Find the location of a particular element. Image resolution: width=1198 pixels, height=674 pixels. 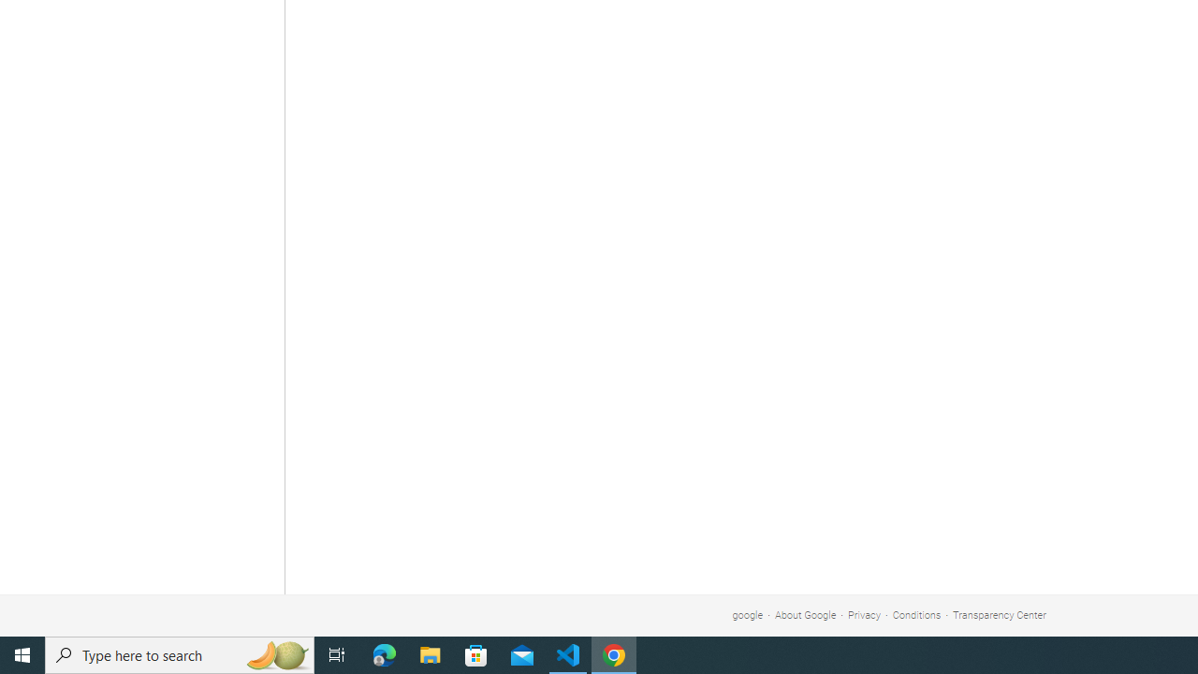

Type here to search is located at coordinates (180, 655).